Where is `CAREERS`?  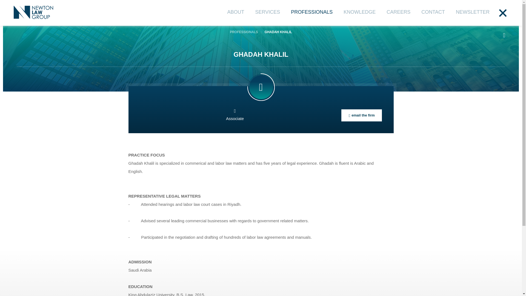
CAREERS is located at coordinates (398, 12).